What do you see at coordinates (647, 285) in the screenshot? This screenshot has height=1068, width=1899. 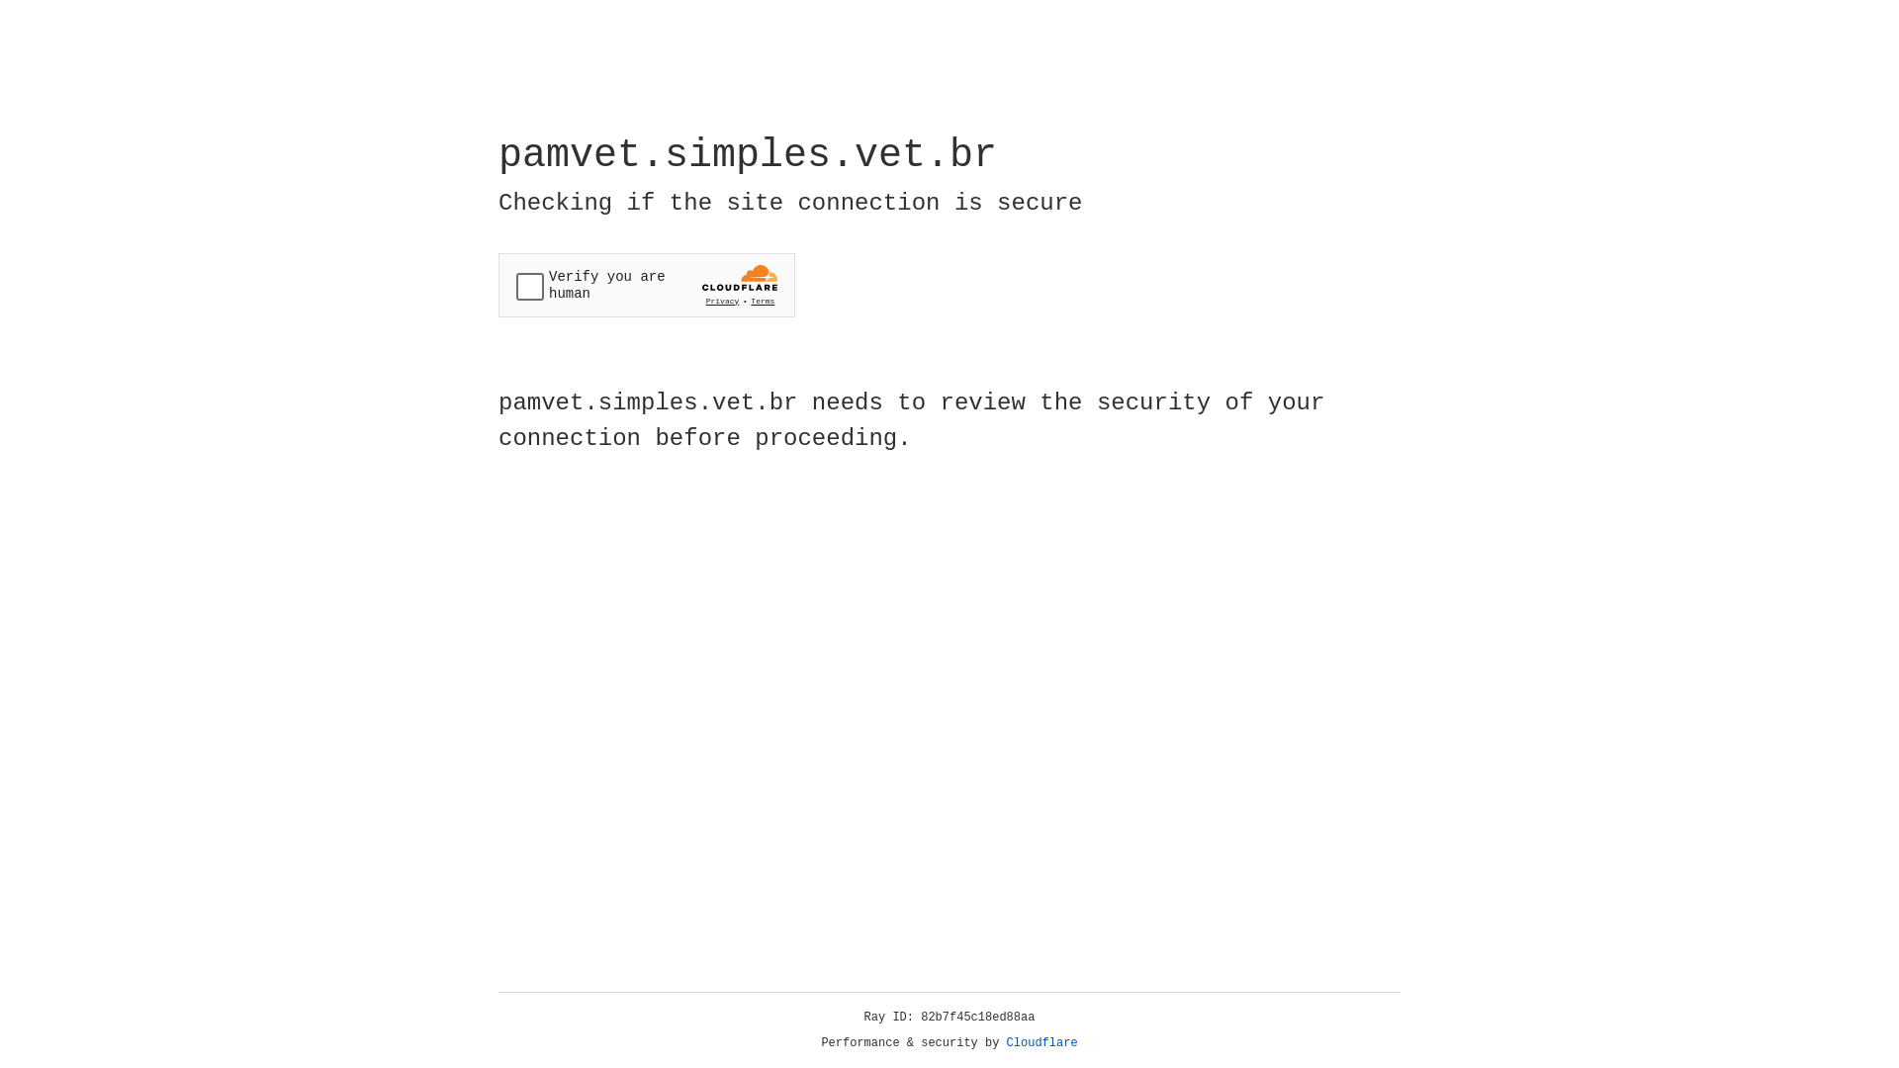 I see `Widget containing a Cloudflare security challenge` at bounding box center [647, 285].